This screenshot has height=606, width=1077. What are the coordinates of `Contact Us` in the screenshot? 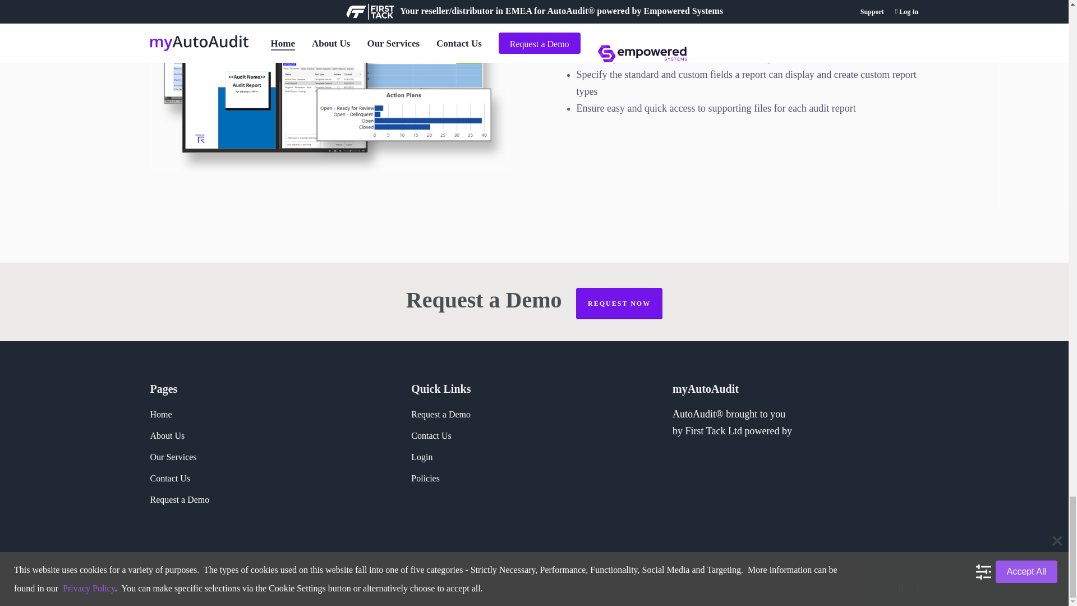 It's located at (431, 435).